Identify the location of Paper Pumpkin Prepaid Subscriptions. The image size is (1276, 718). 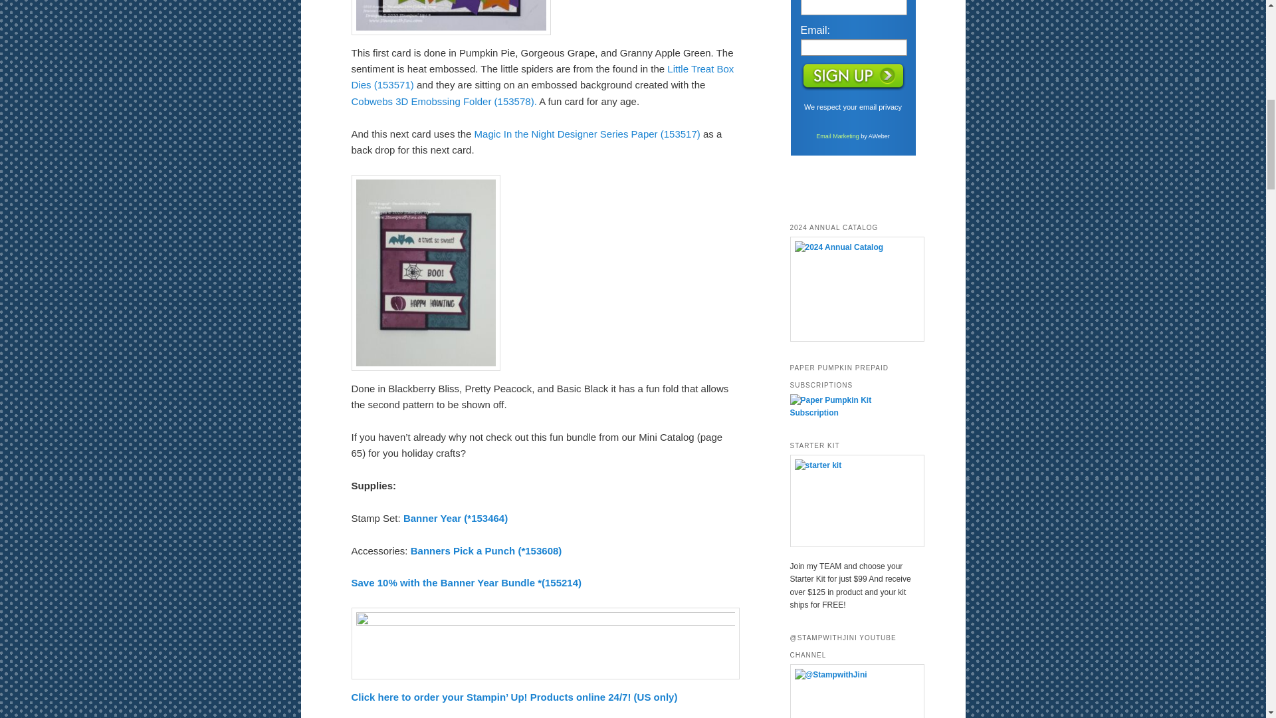
(852, 412).